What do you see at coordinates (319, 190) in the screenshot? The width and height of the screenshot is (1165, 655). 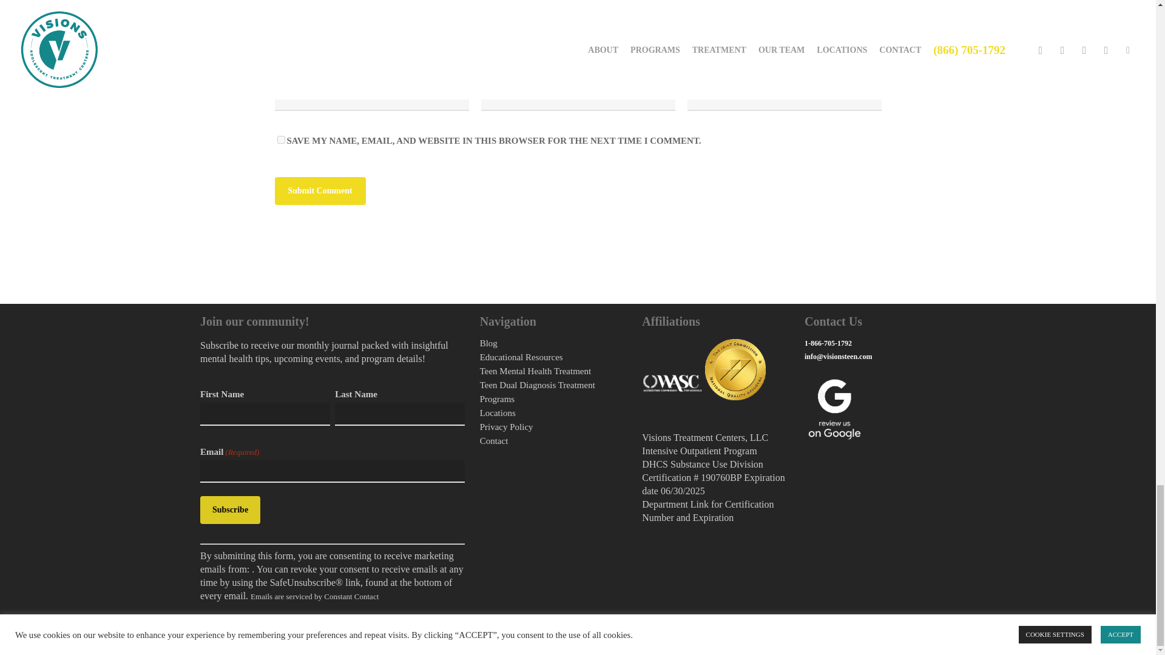 I see `Submit Comment` at bounding box center [319, 190].